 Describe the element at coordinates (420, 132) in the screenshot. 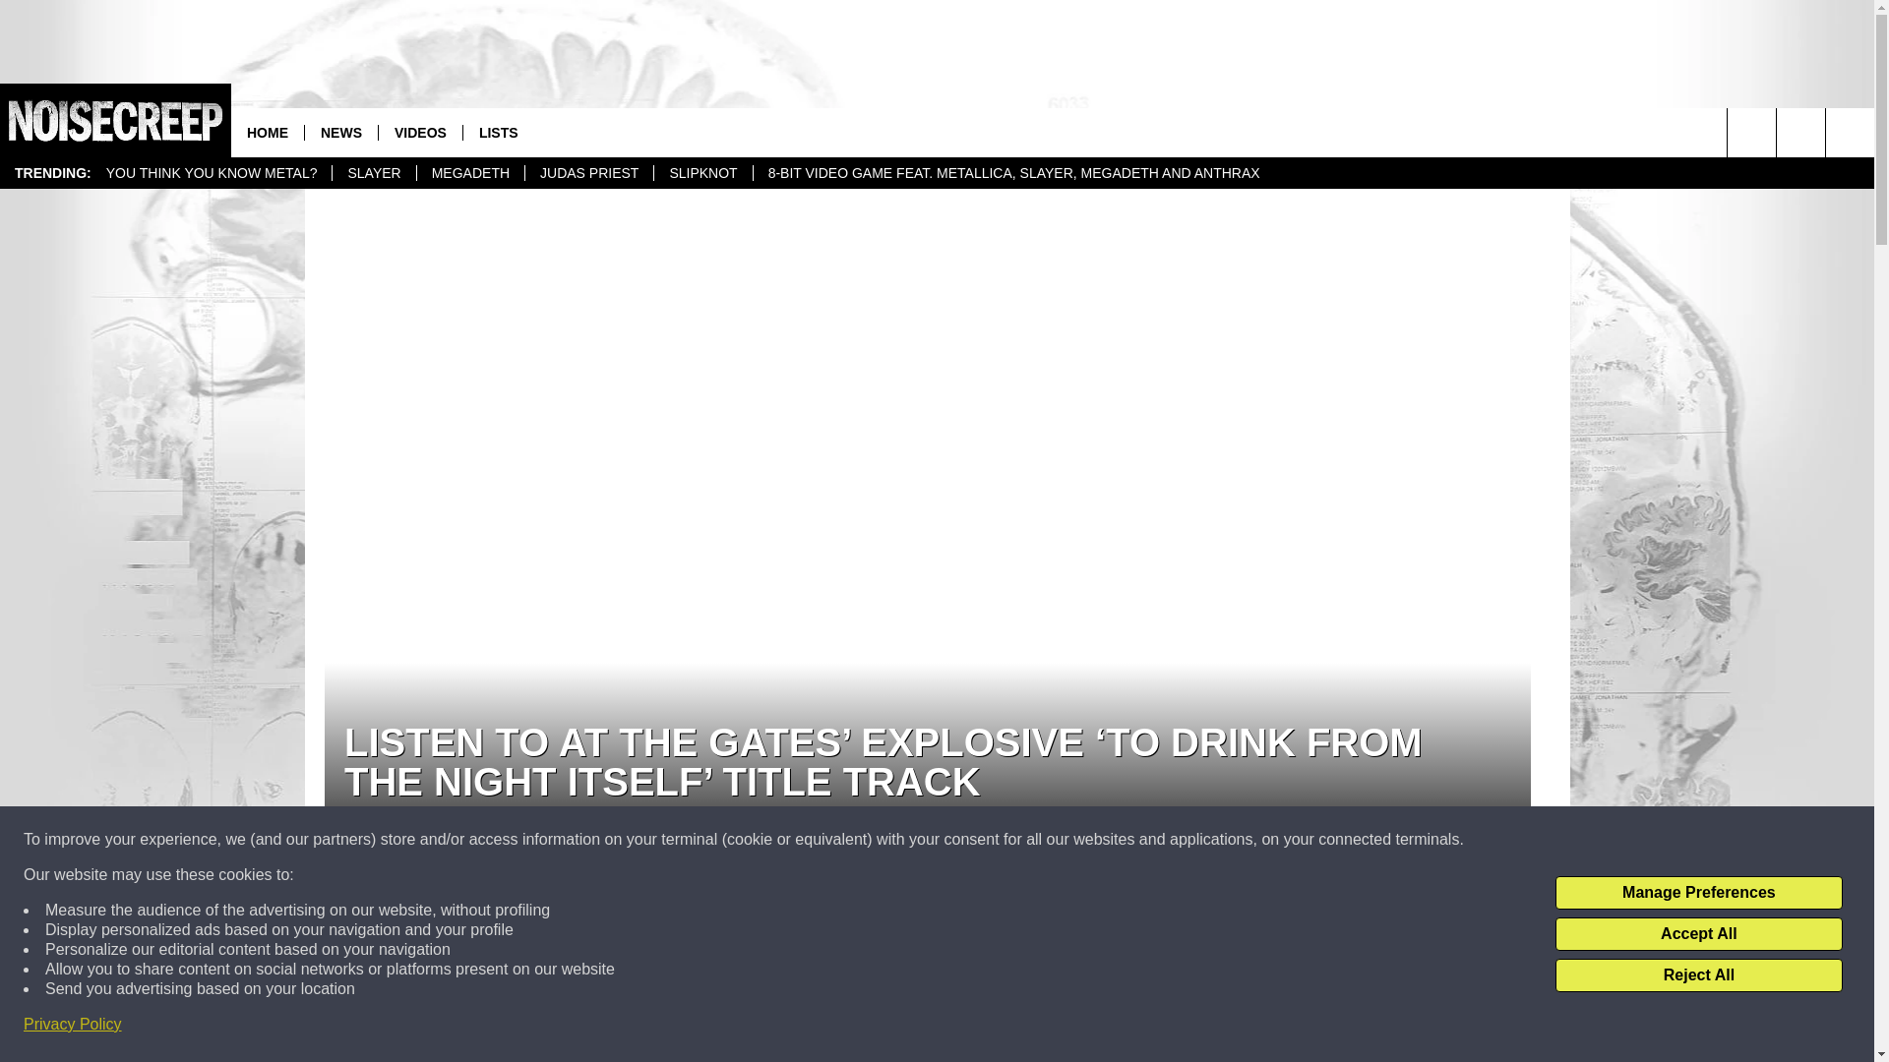

I see `VIDEOS` at that location.